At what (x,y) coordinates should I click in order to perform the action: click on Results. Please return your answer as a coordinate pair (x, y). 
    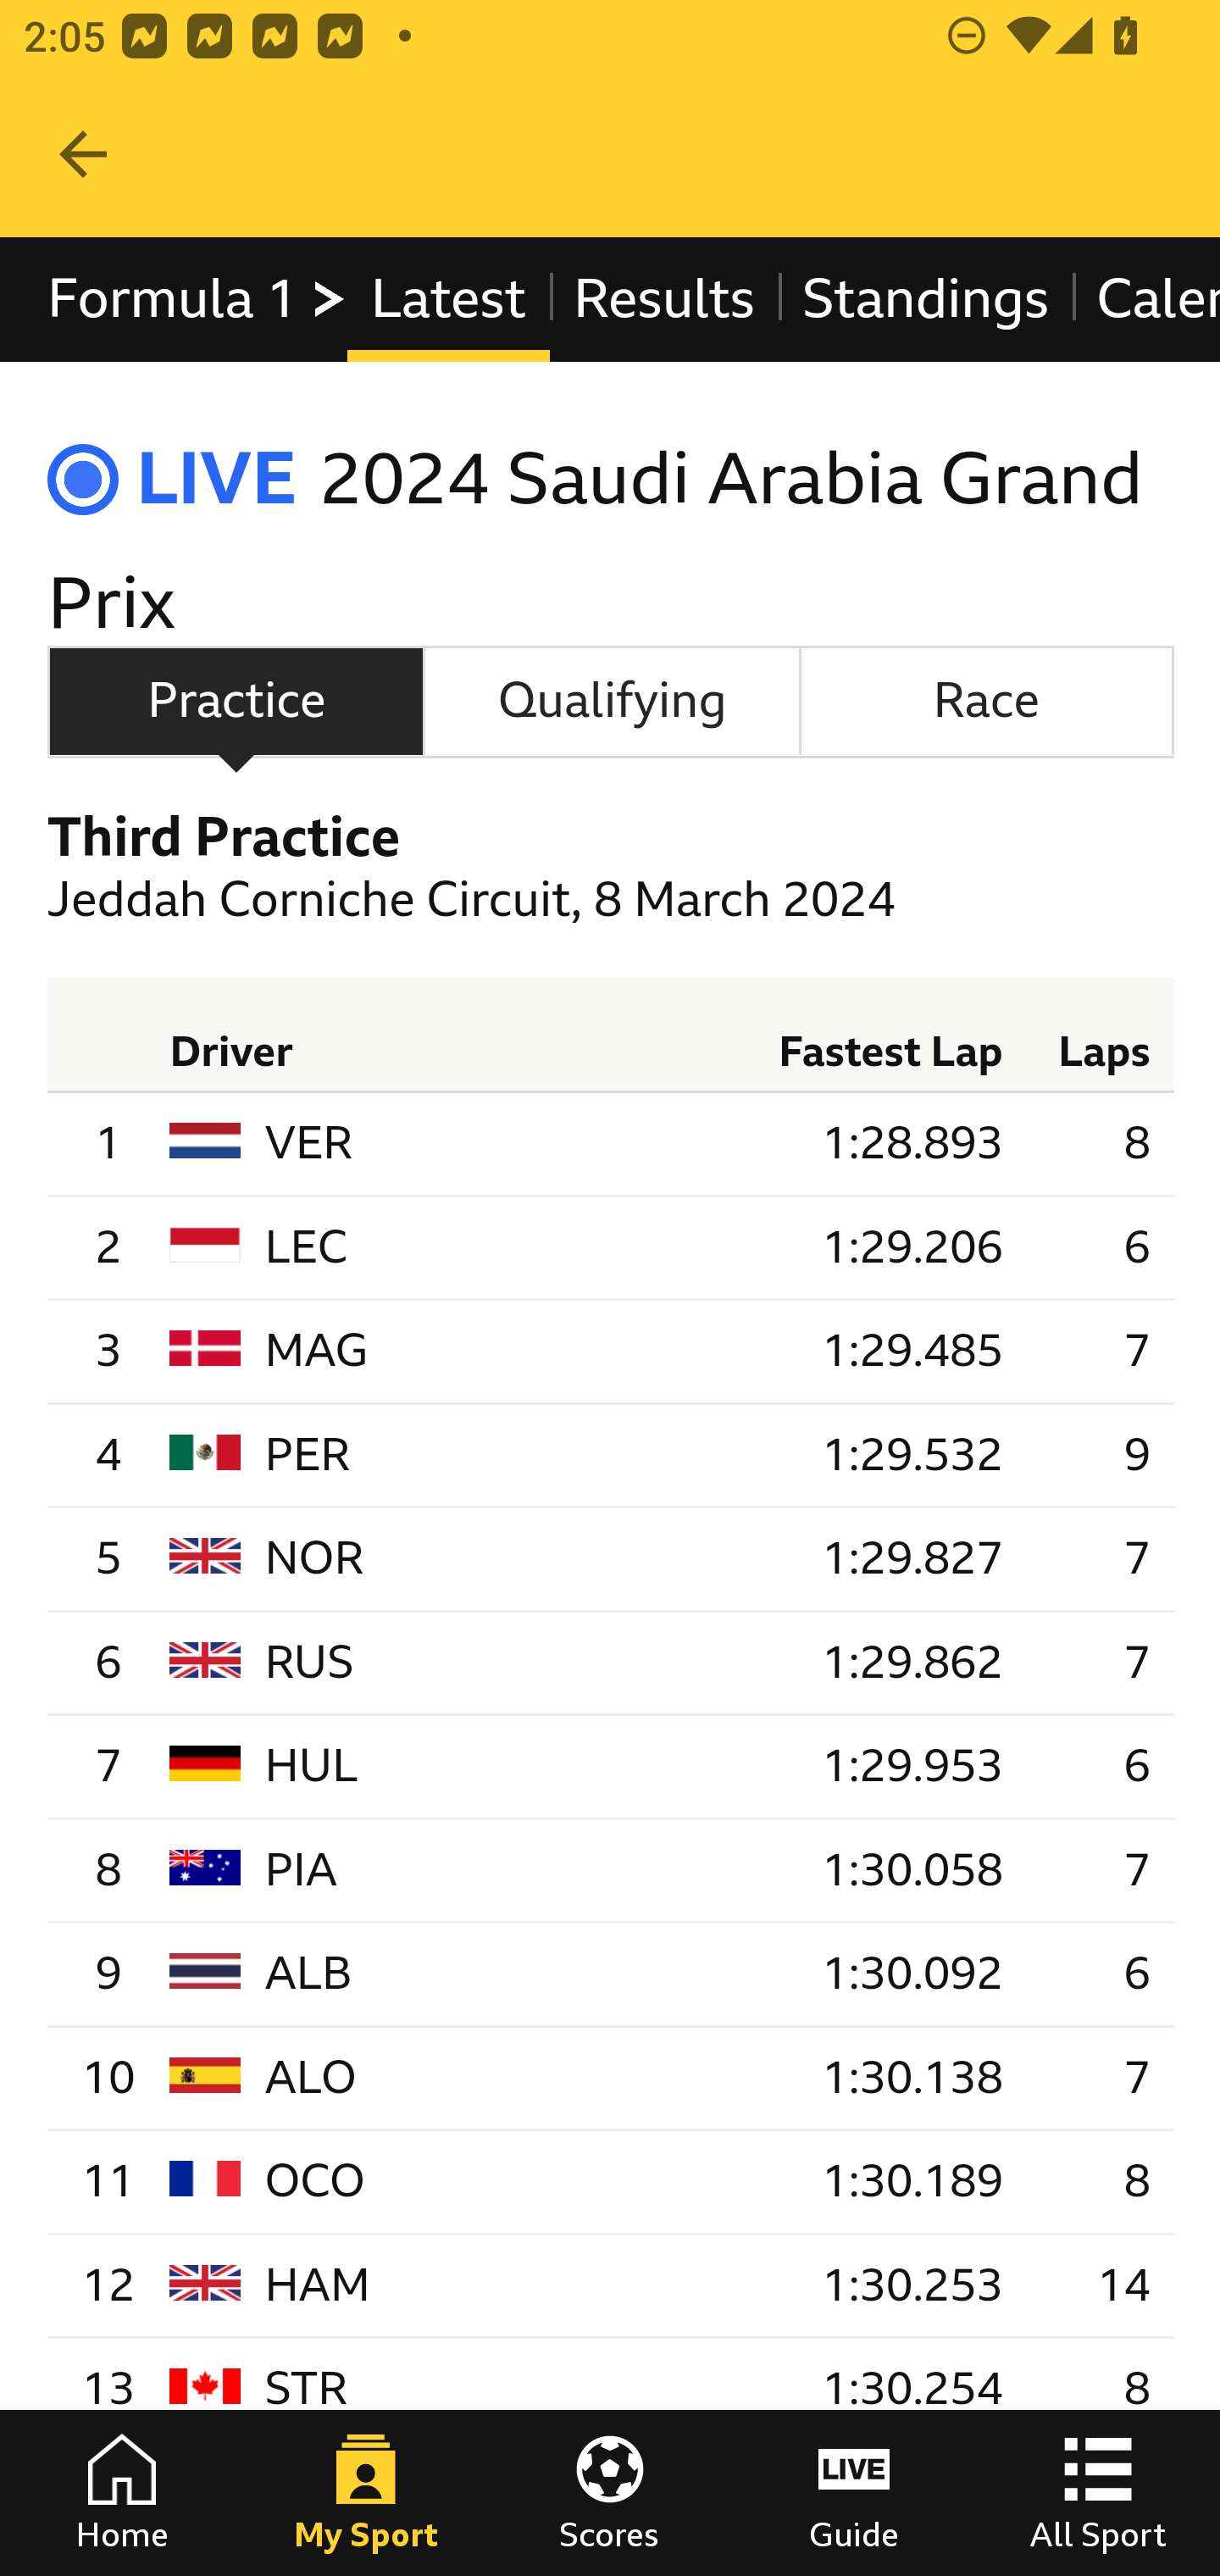
    Looking at the image, I should click on (663, 298).